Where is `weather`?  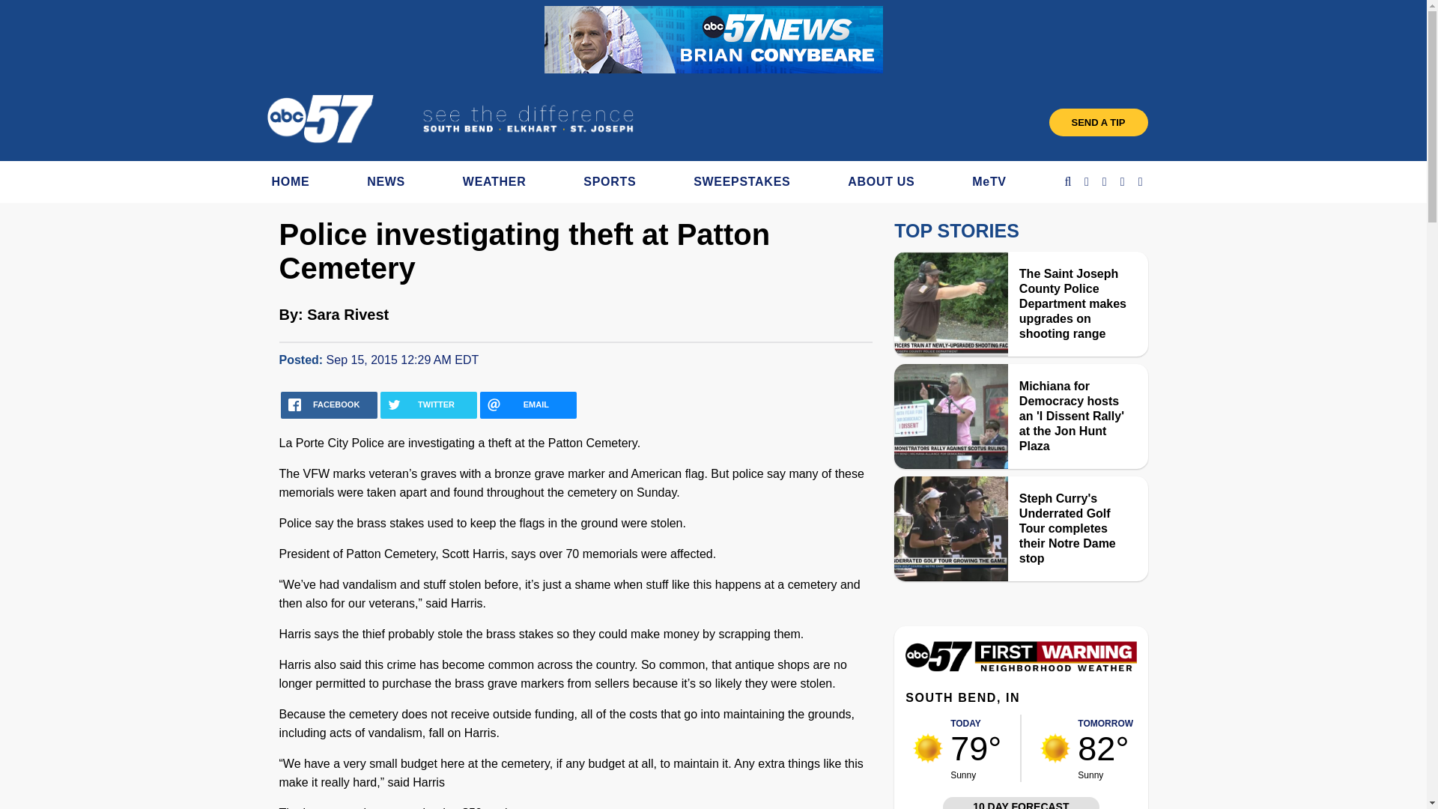 weather is located at coordinates (1055, 748).